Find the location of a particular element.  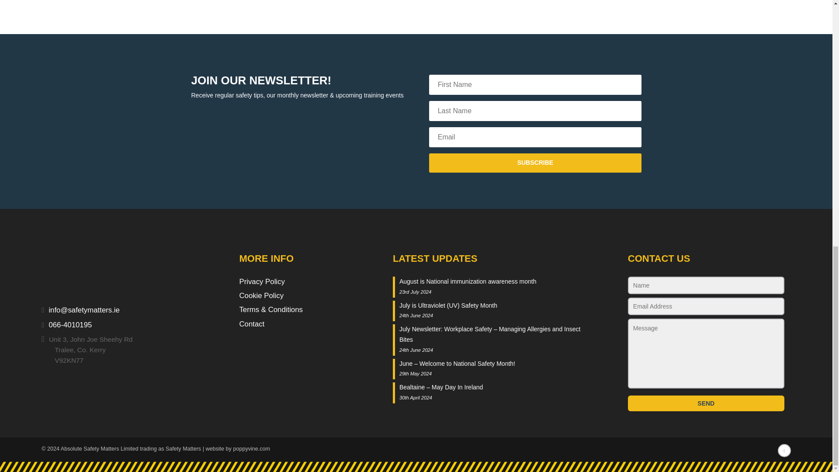

atex-accreditation-1 is located at coordinates (309, 9).